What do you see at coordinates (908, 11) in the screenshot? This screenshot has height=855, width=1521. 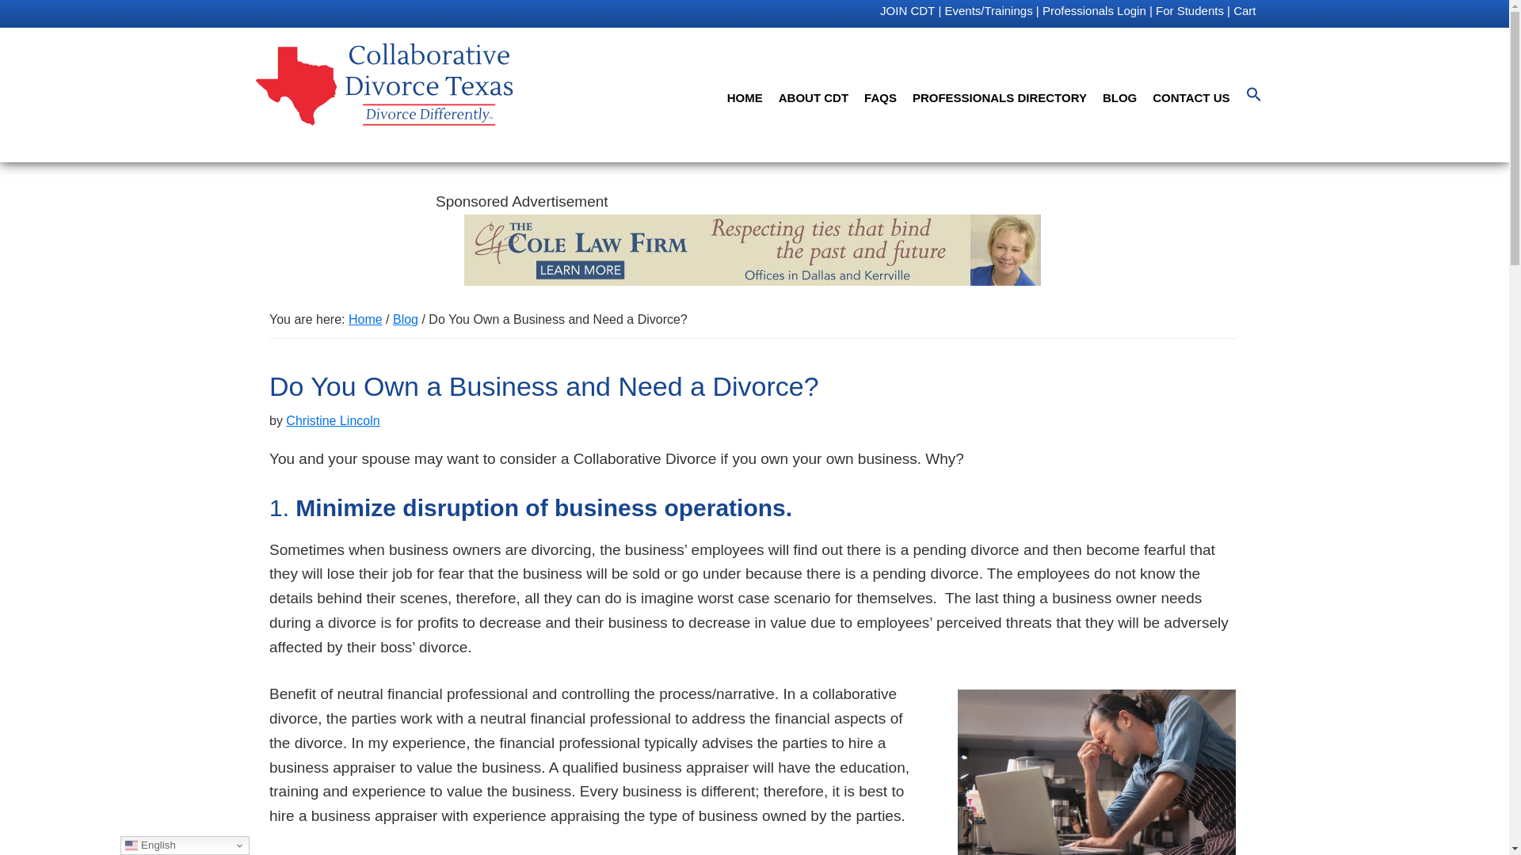 I see `JOIN CDT` at bounding box center [908, 11].